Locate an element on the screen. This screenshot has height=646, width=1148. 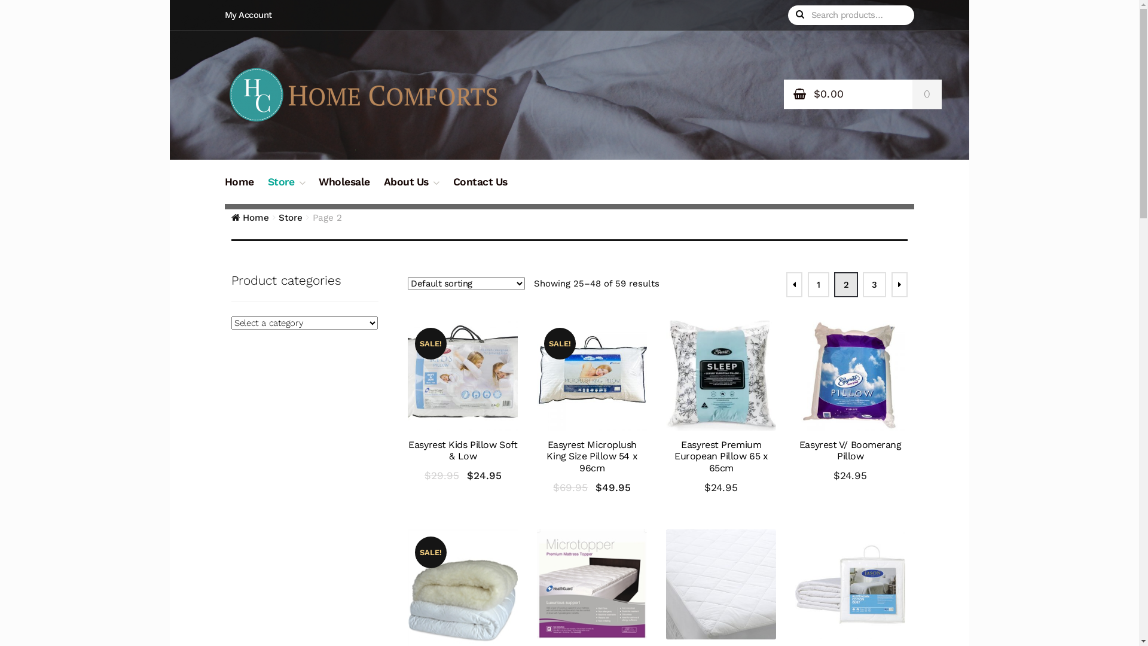
Euro pillow easyrest is located at coordinates (721, 376).